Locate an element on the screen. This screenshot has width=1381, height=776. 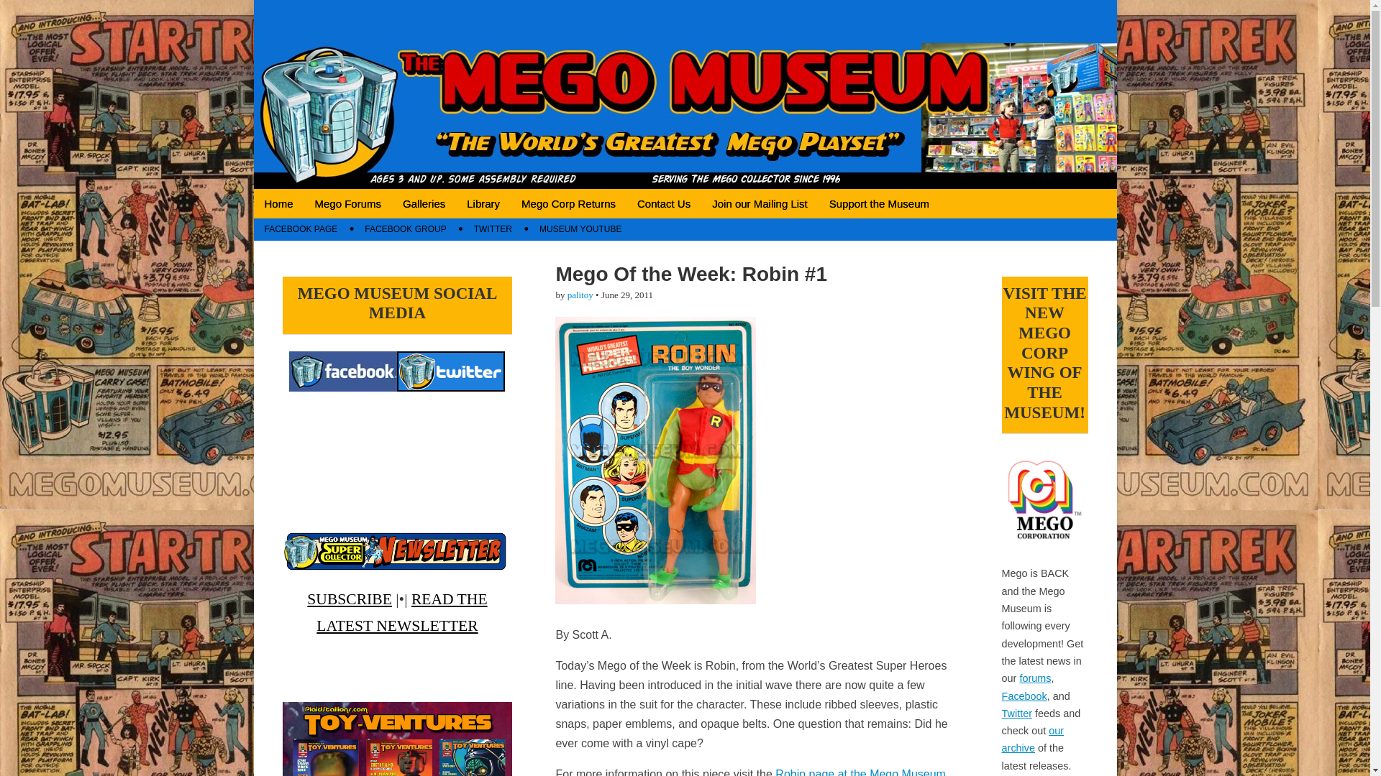
Facebook is located at coordinates (1024, 696).